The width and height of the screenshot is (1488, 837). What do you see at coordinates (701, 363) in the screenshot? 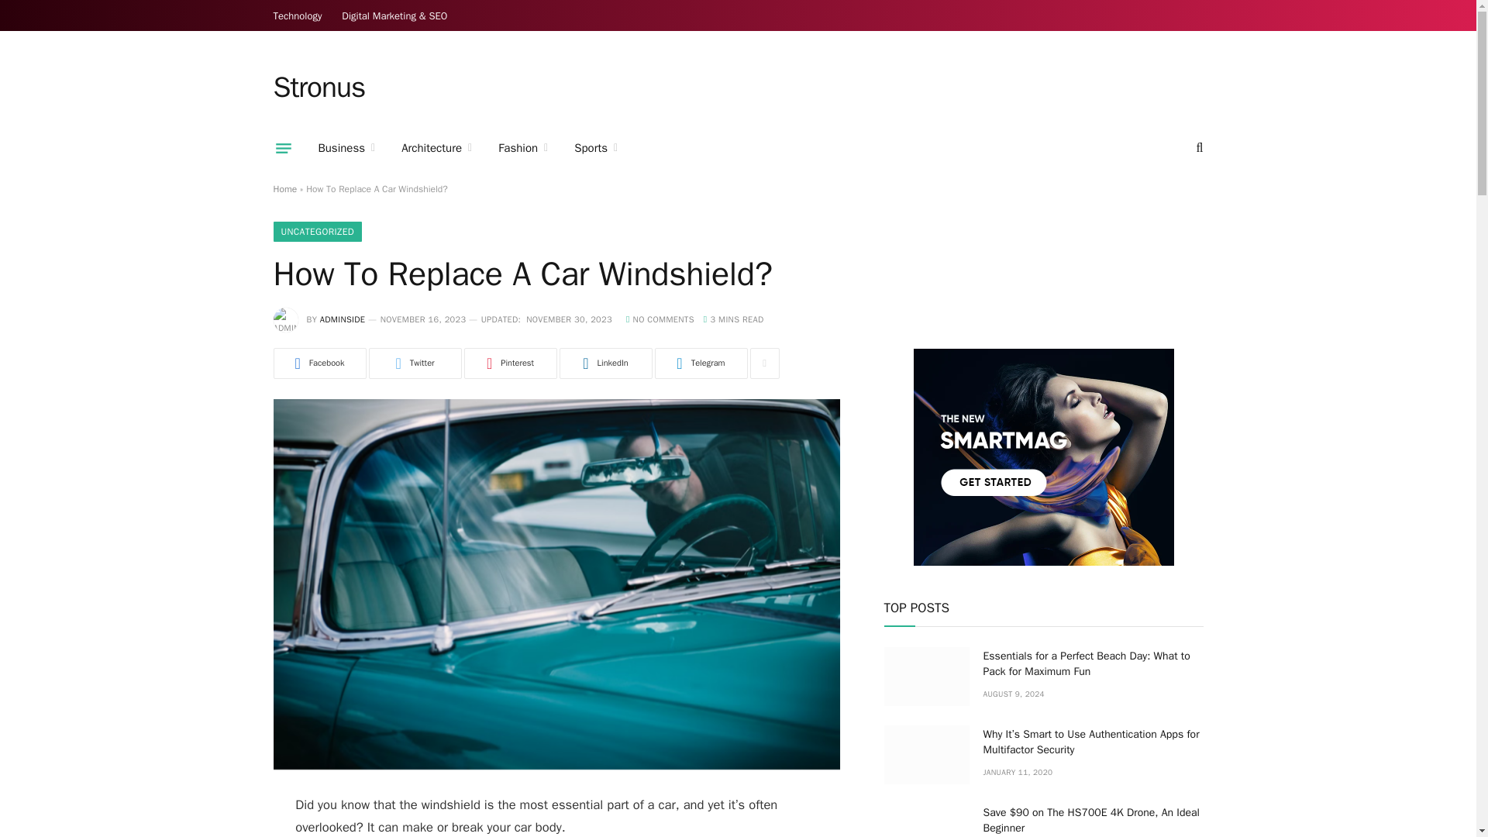
I see `Share on Telegram` at bounding box center [701, 363].